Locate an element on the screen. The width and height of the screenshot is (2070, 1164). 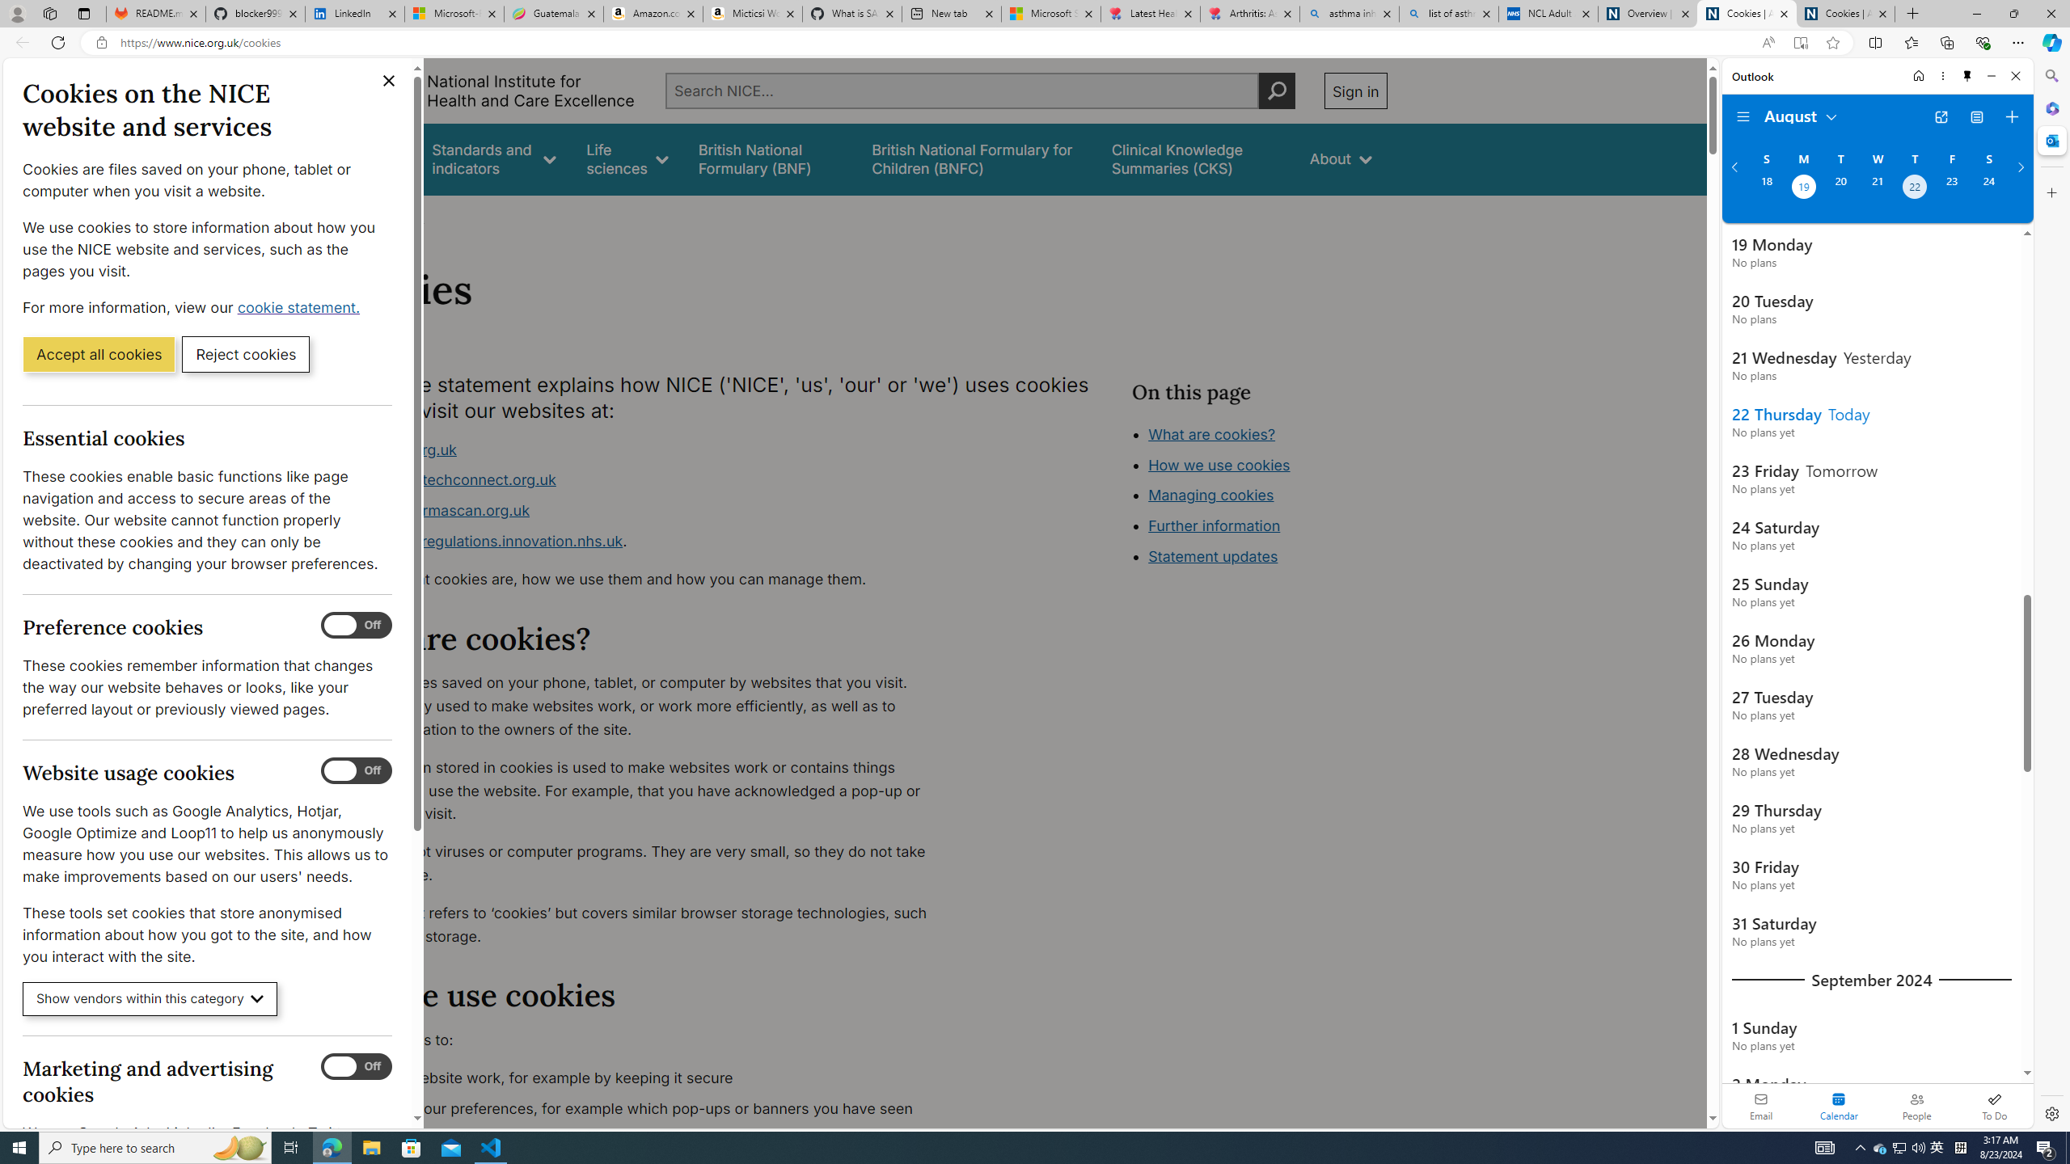
Favorites is located at coordinates (1912, 42).